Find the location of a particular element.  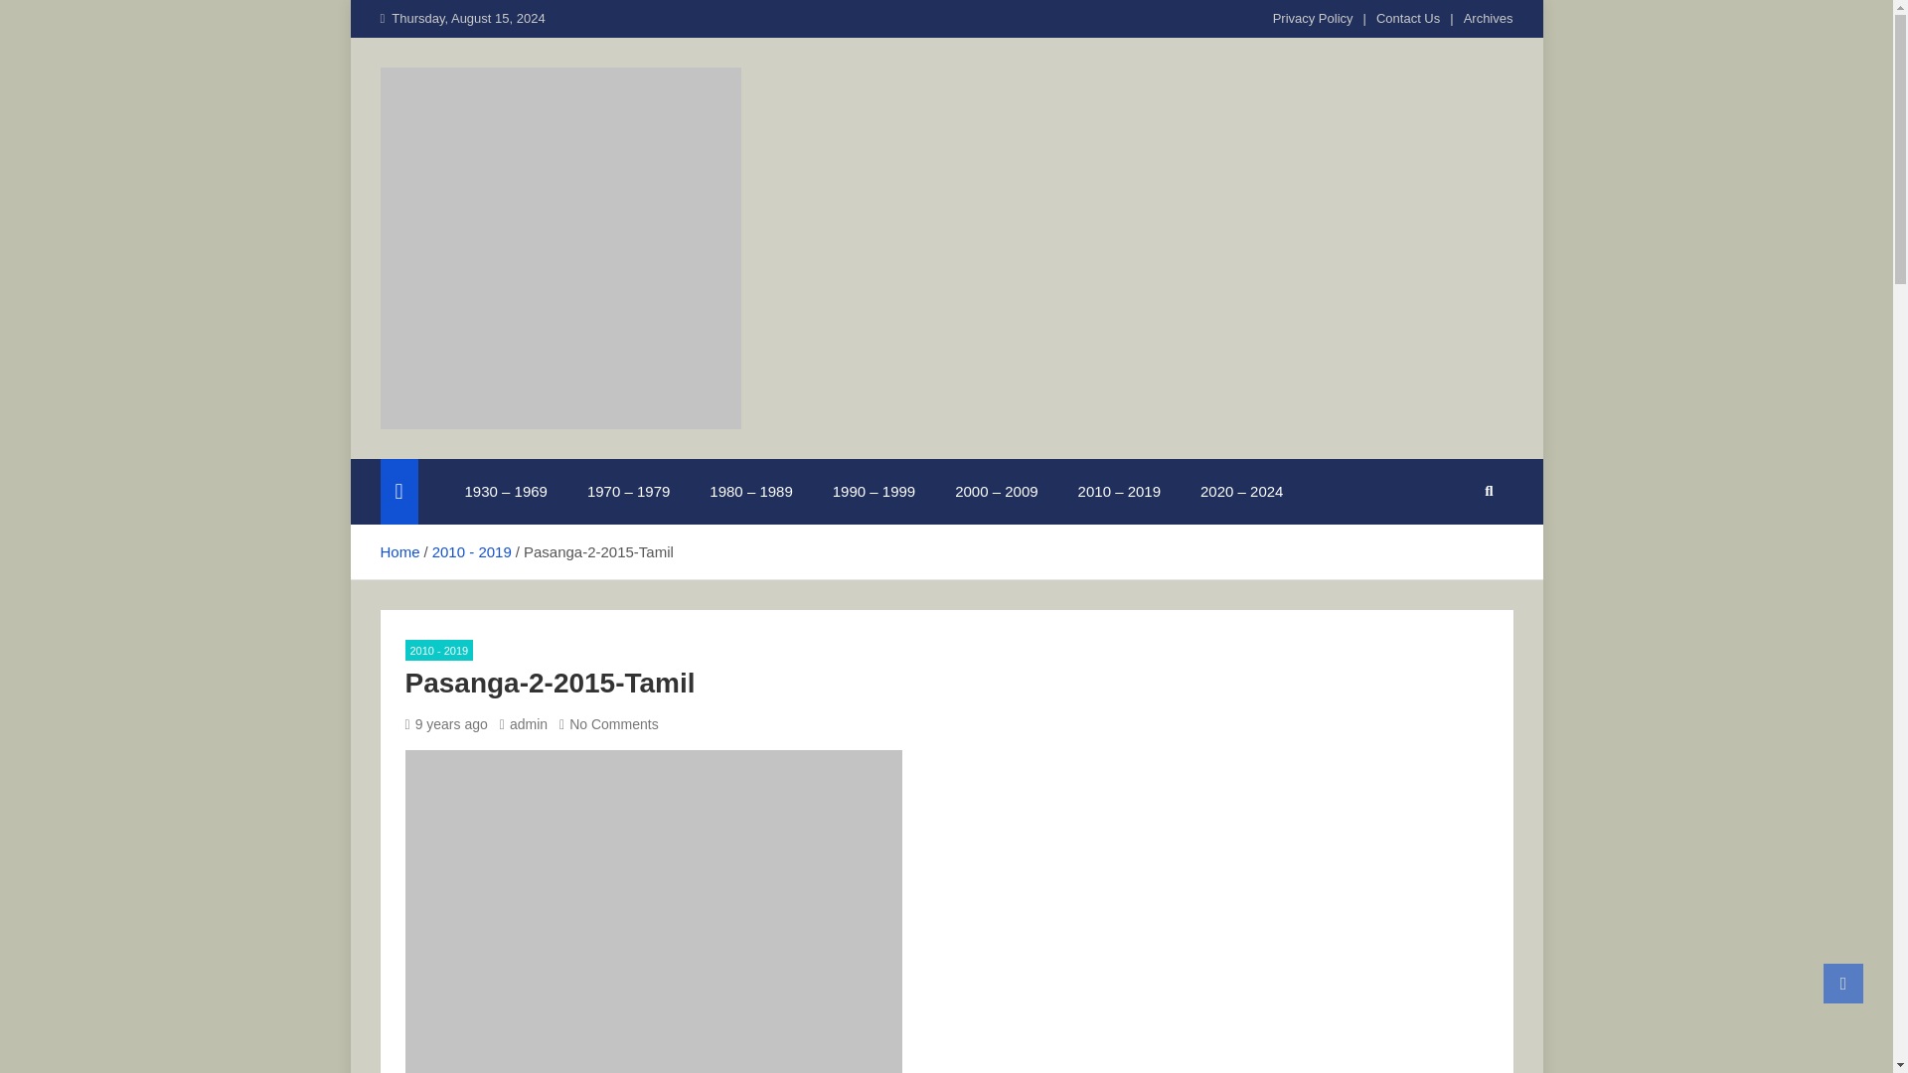

Privacy Policy is located at coordinates (1312, 18).